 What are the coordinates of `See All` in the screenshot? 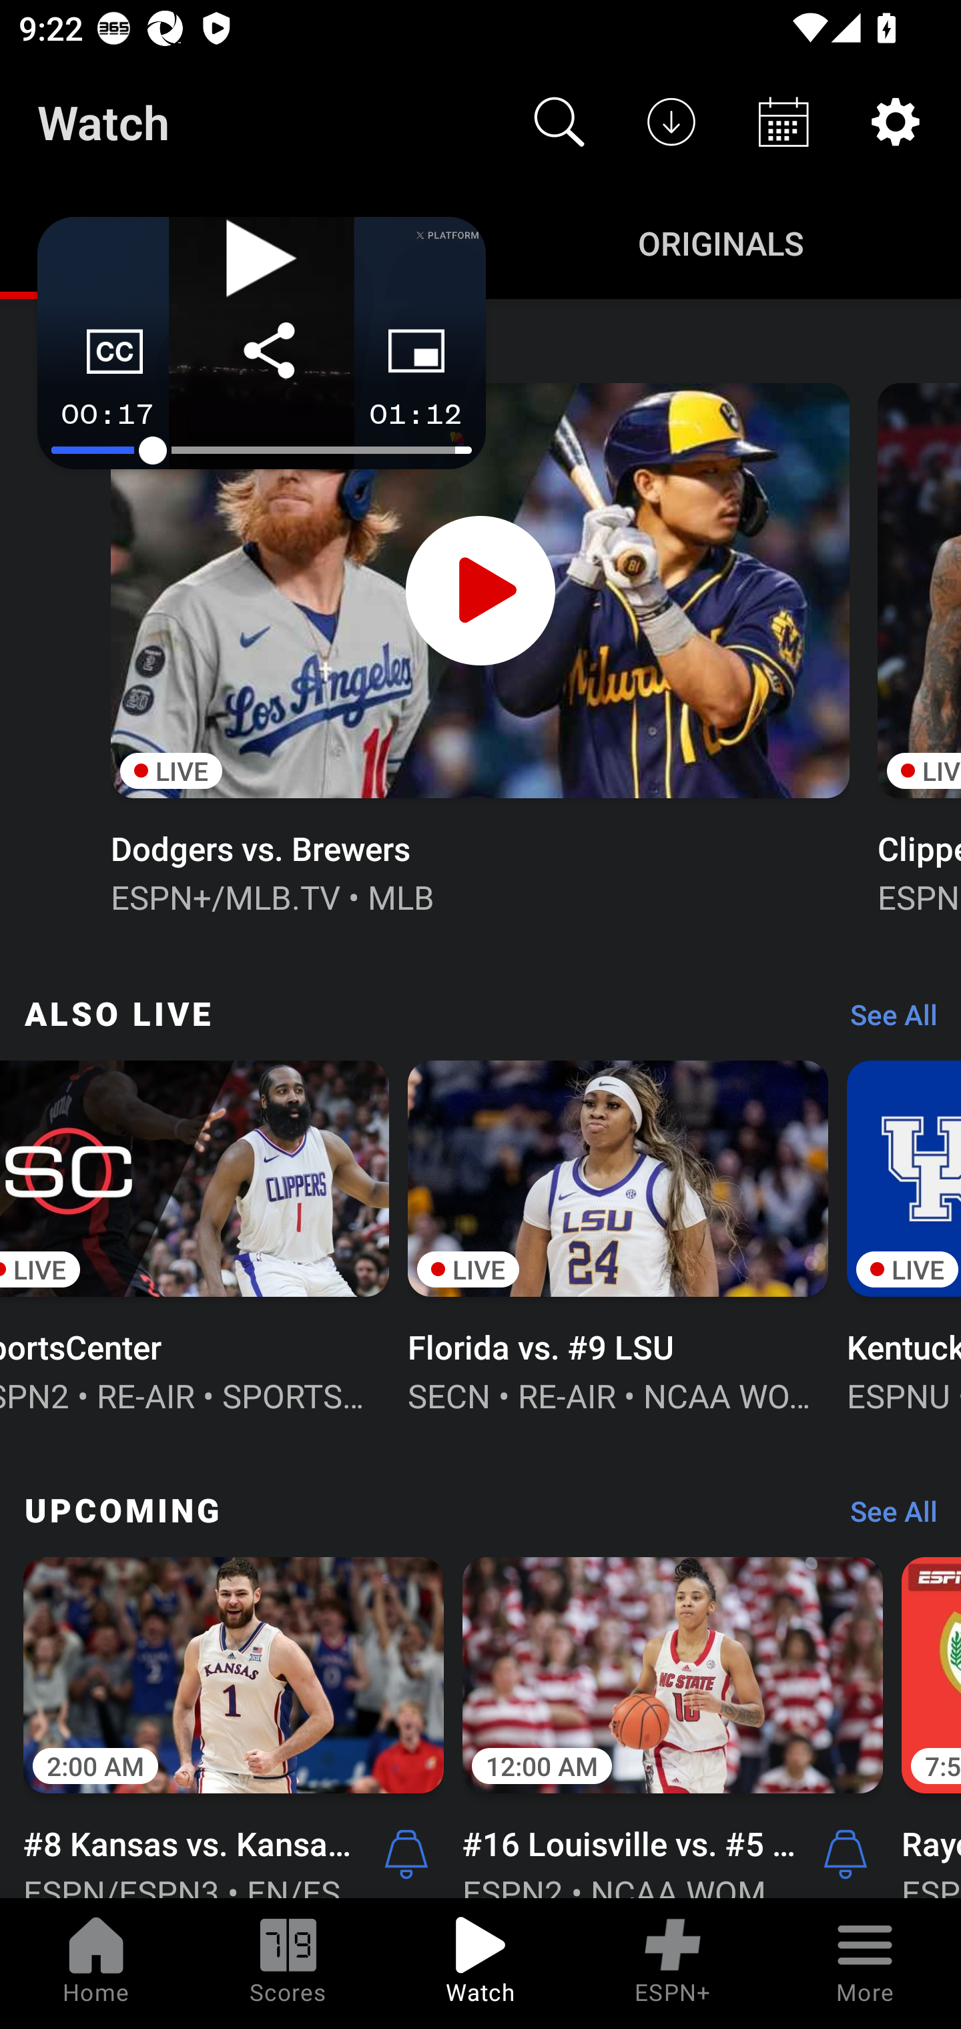 It's located at (884, 1518).